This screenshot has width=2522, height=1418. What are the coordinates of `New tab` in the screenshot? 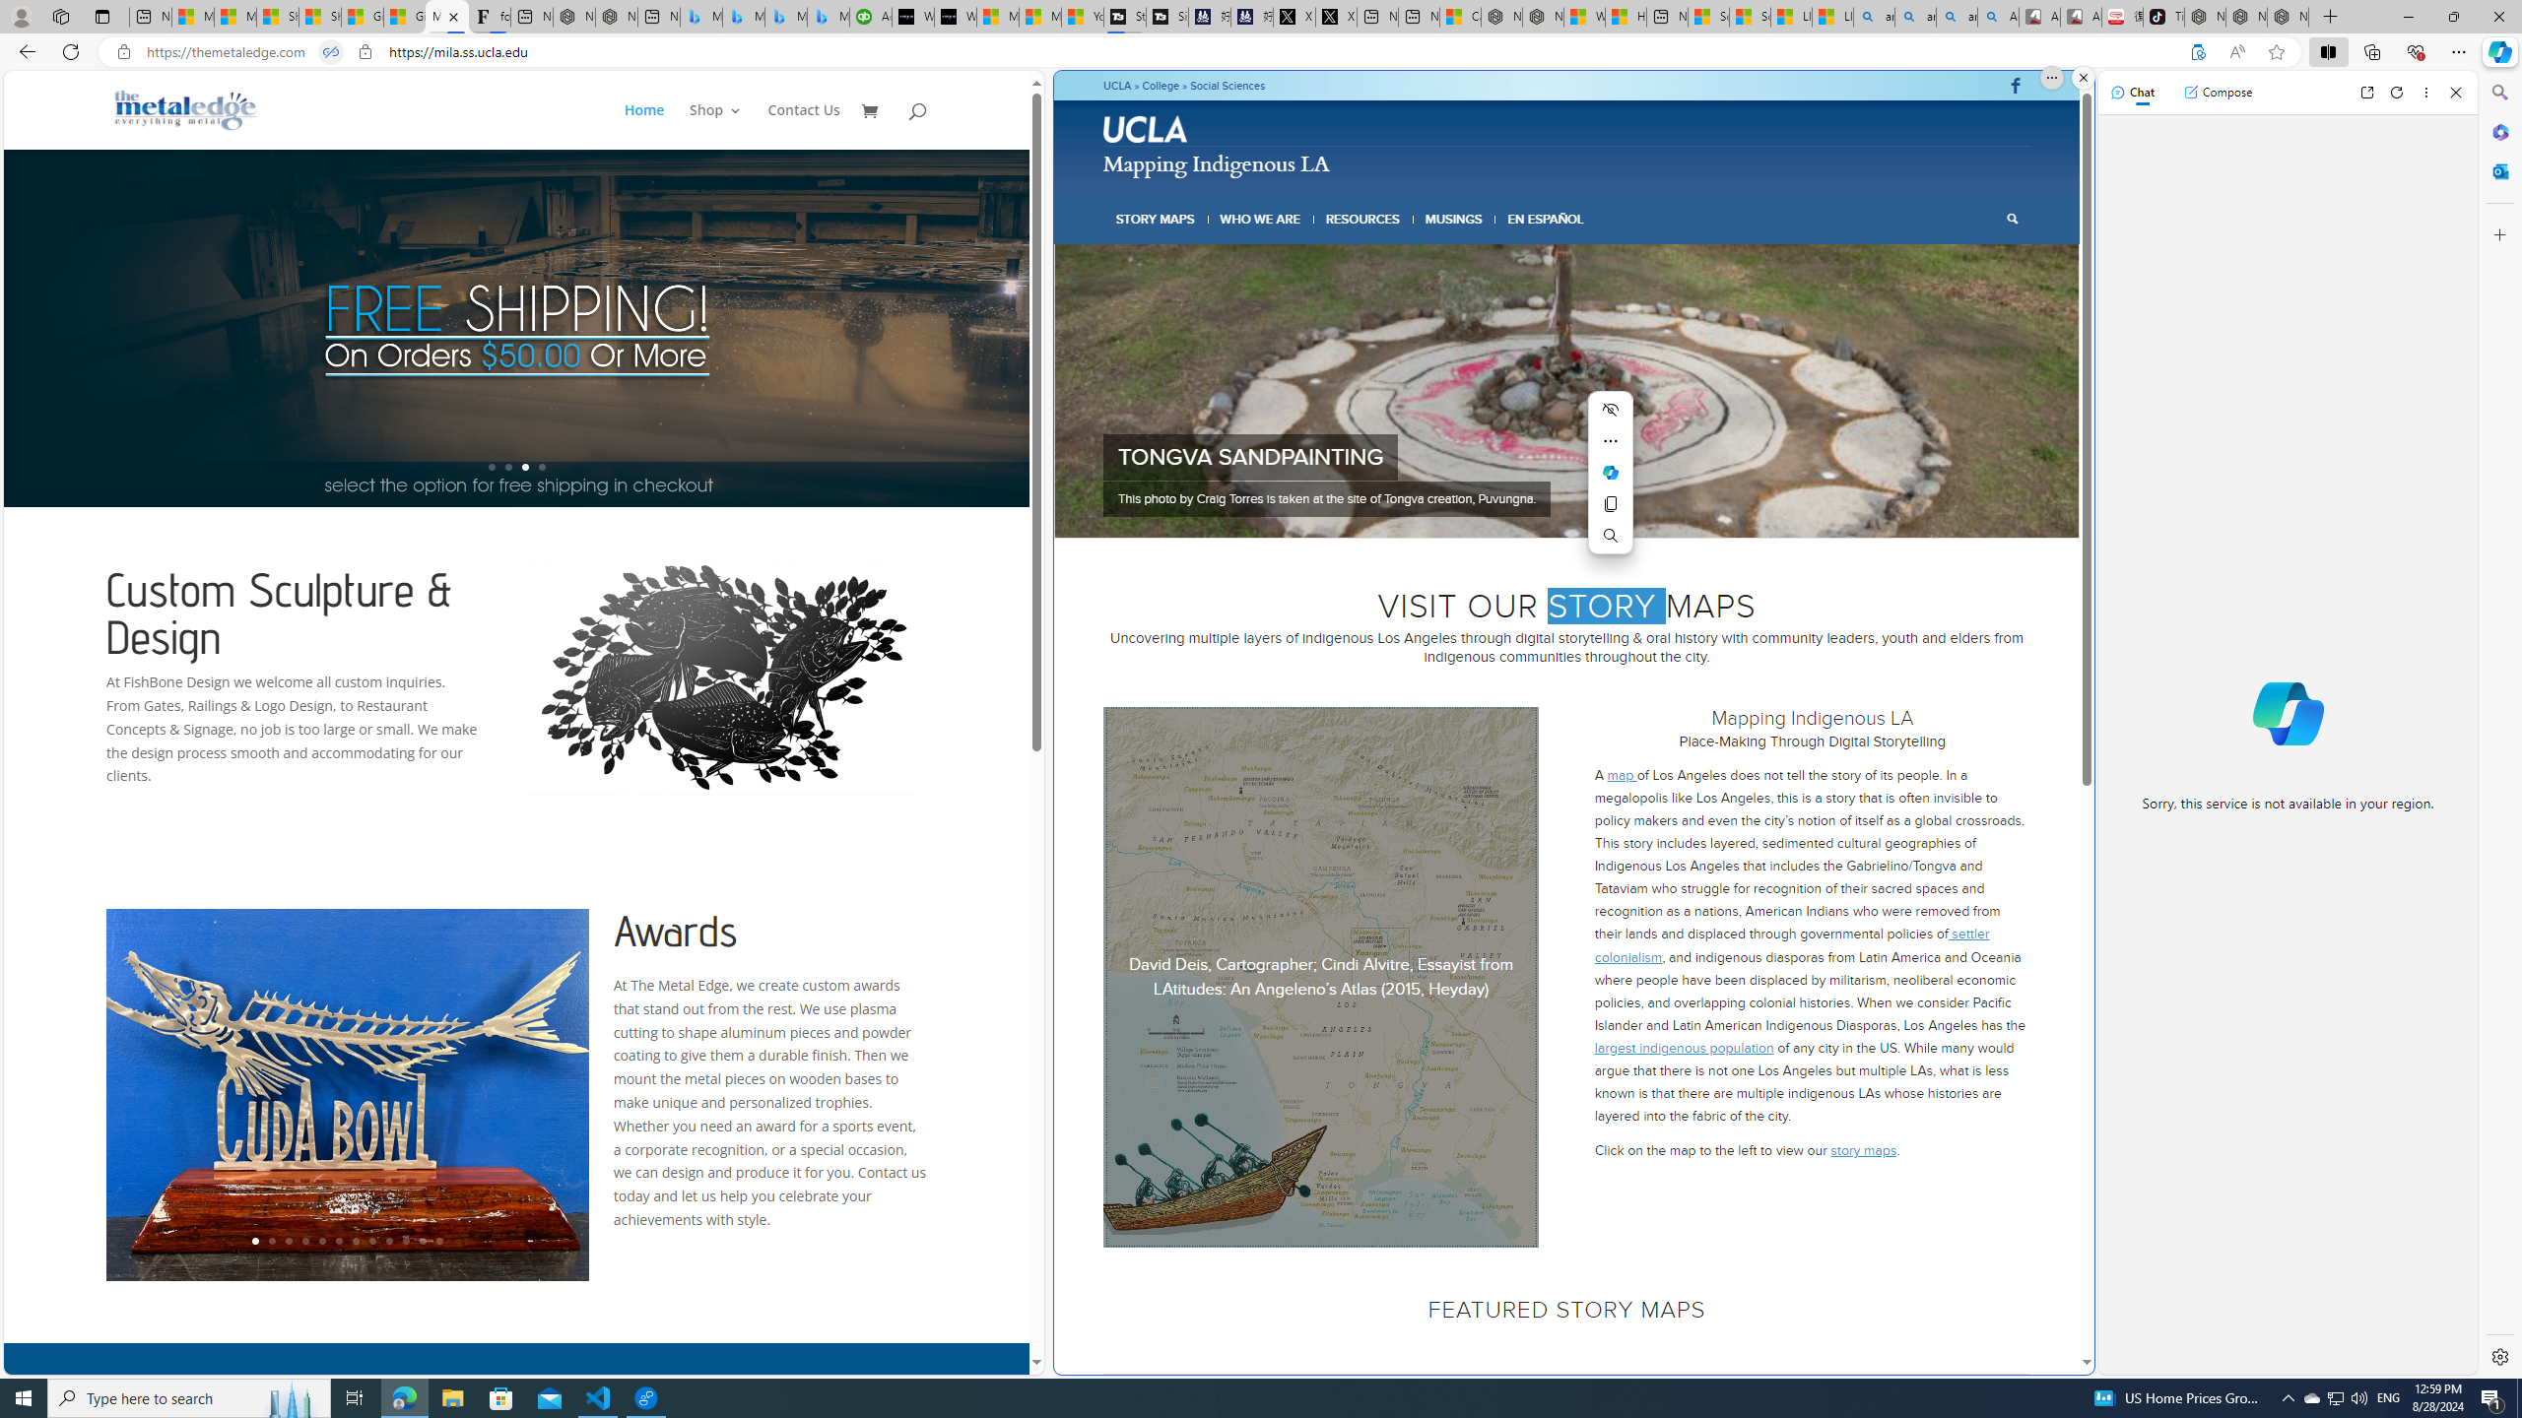 It's located at (1668, 17).